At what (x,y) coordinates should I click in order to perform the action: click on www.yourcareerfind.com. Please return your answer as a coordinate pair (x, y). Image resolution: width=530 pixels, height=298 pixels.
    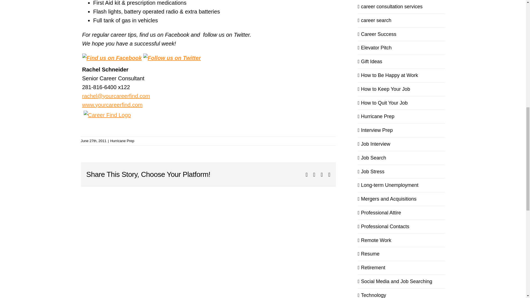
    Looking at the image, I should click on (112, 105).